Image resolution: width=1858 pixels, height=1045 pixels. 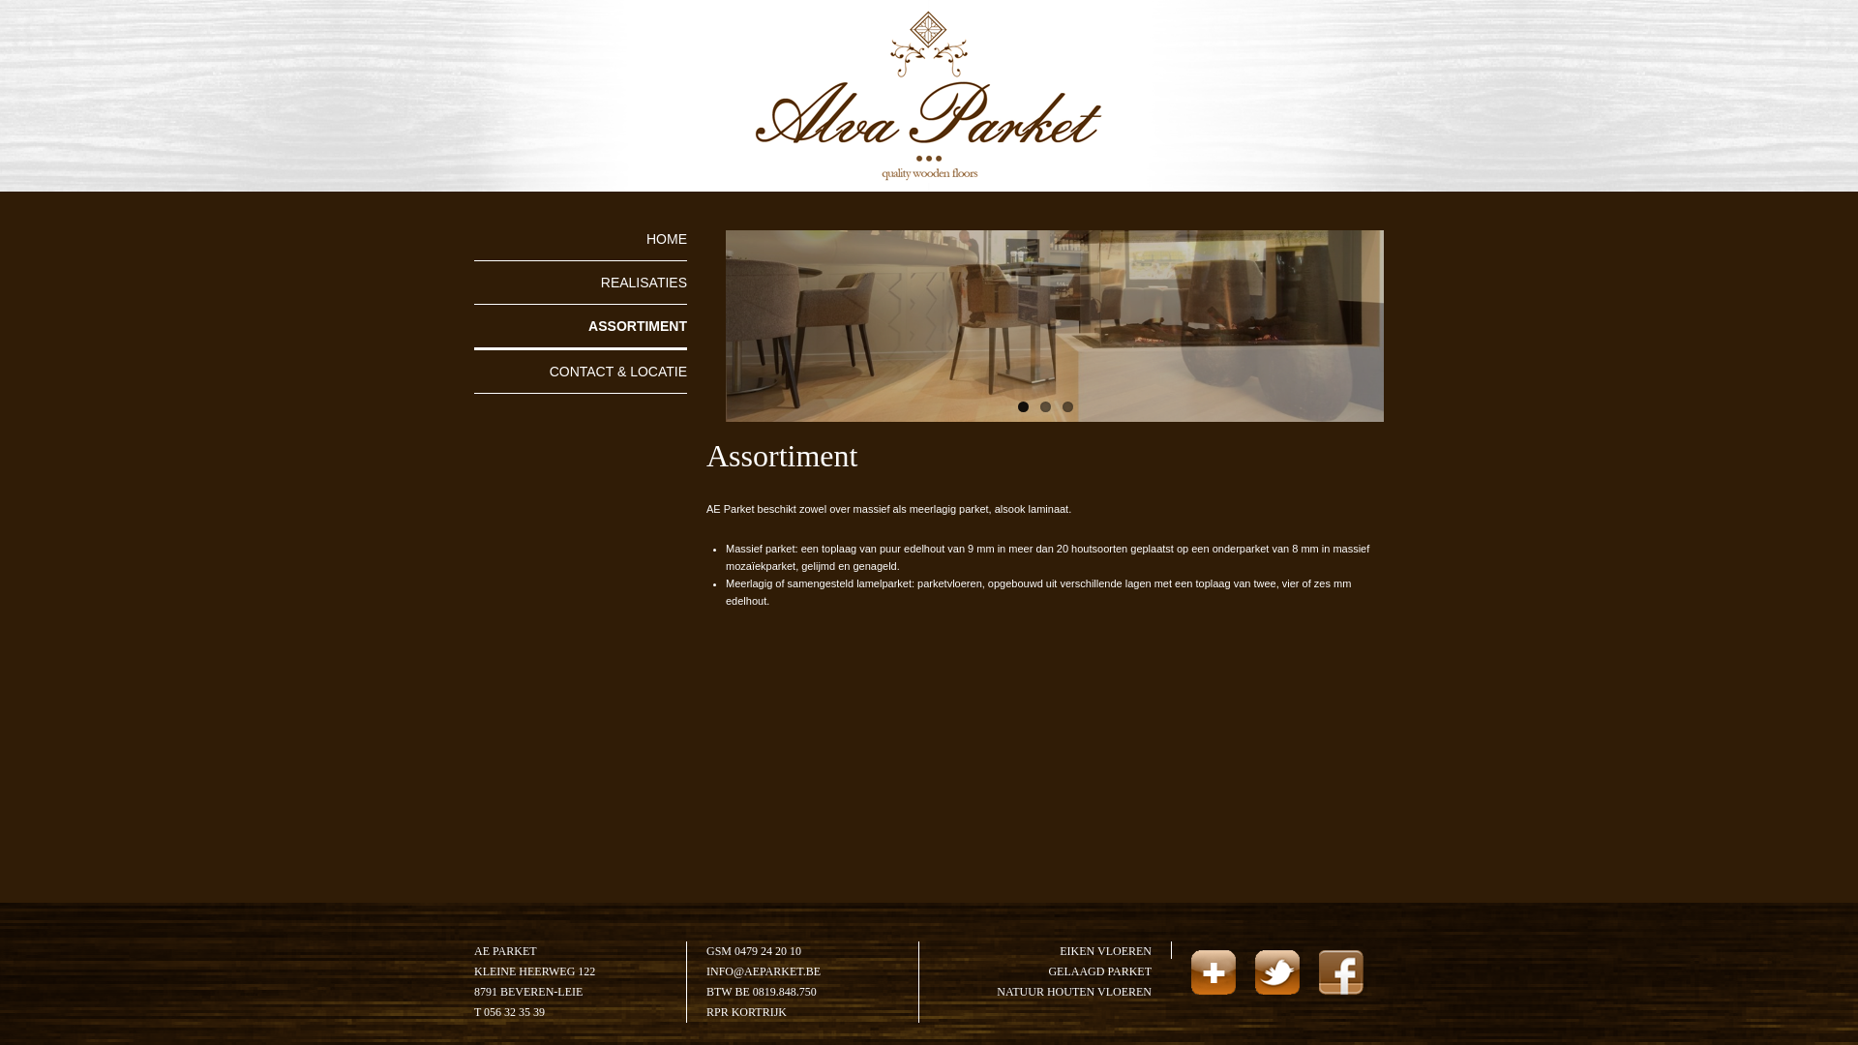 I want to click on CONTACT & LOCATIE, so click(x=581, y=372).